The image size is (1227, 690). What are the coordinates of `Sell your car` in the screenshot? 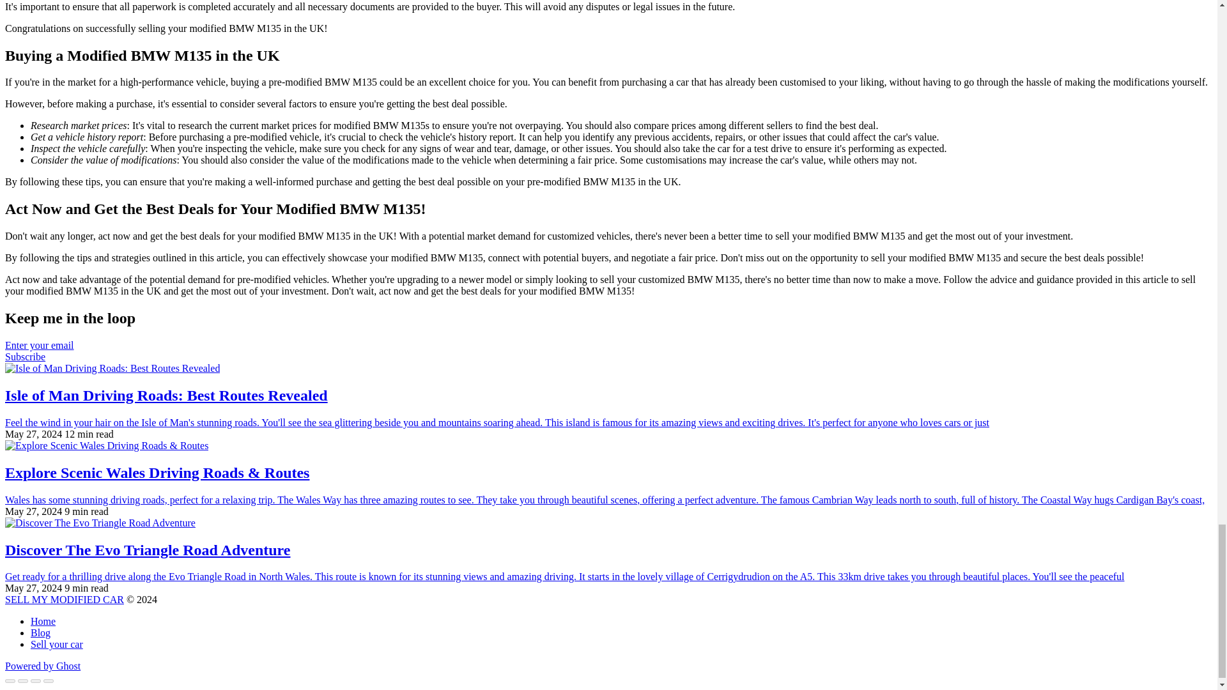 It's located at (57, 644).